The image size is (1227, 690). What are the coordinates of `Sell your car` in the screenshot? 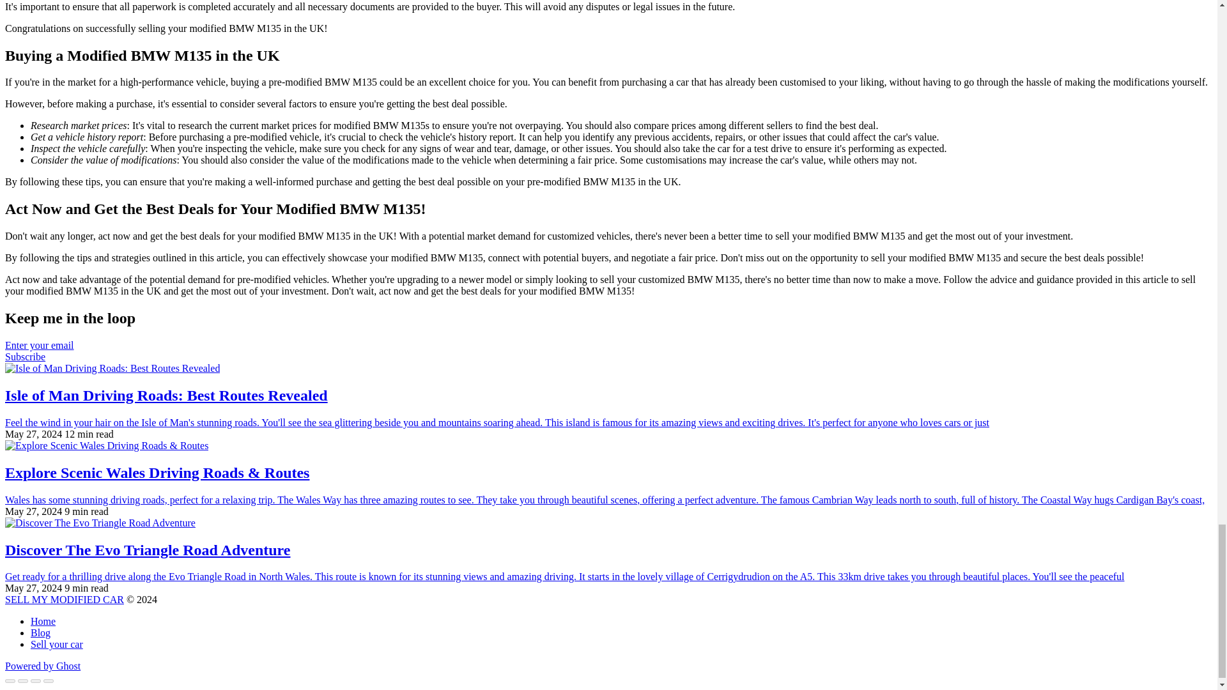 It's located at (57, 644).